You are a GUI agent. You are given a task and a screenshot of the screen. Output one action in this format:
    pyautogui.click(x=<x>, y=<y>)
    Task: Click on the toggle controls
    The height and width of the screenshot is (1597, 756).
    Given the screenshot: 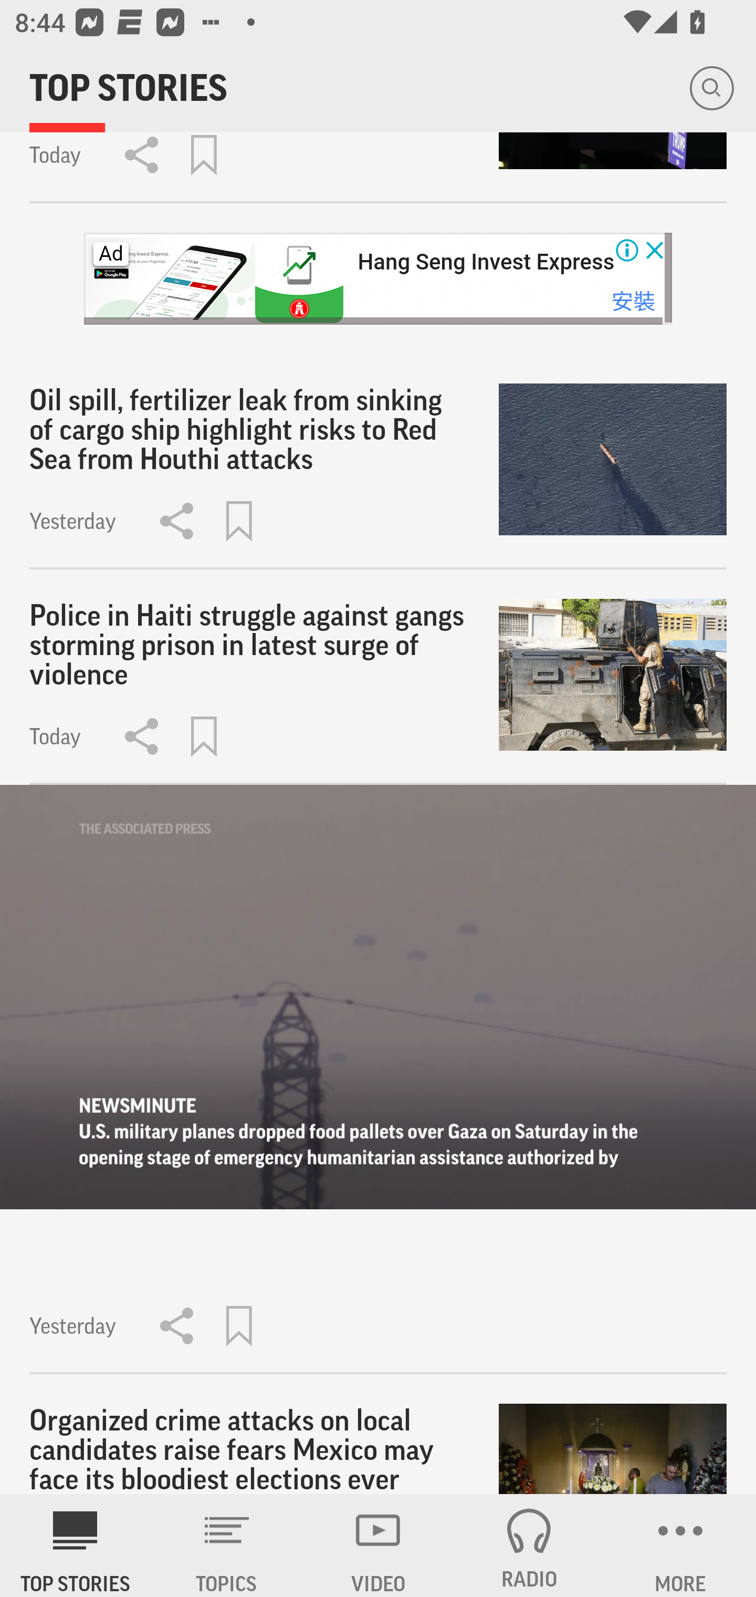 What is the action you would take?
    pyautogui.click(x=378, y=996)
    